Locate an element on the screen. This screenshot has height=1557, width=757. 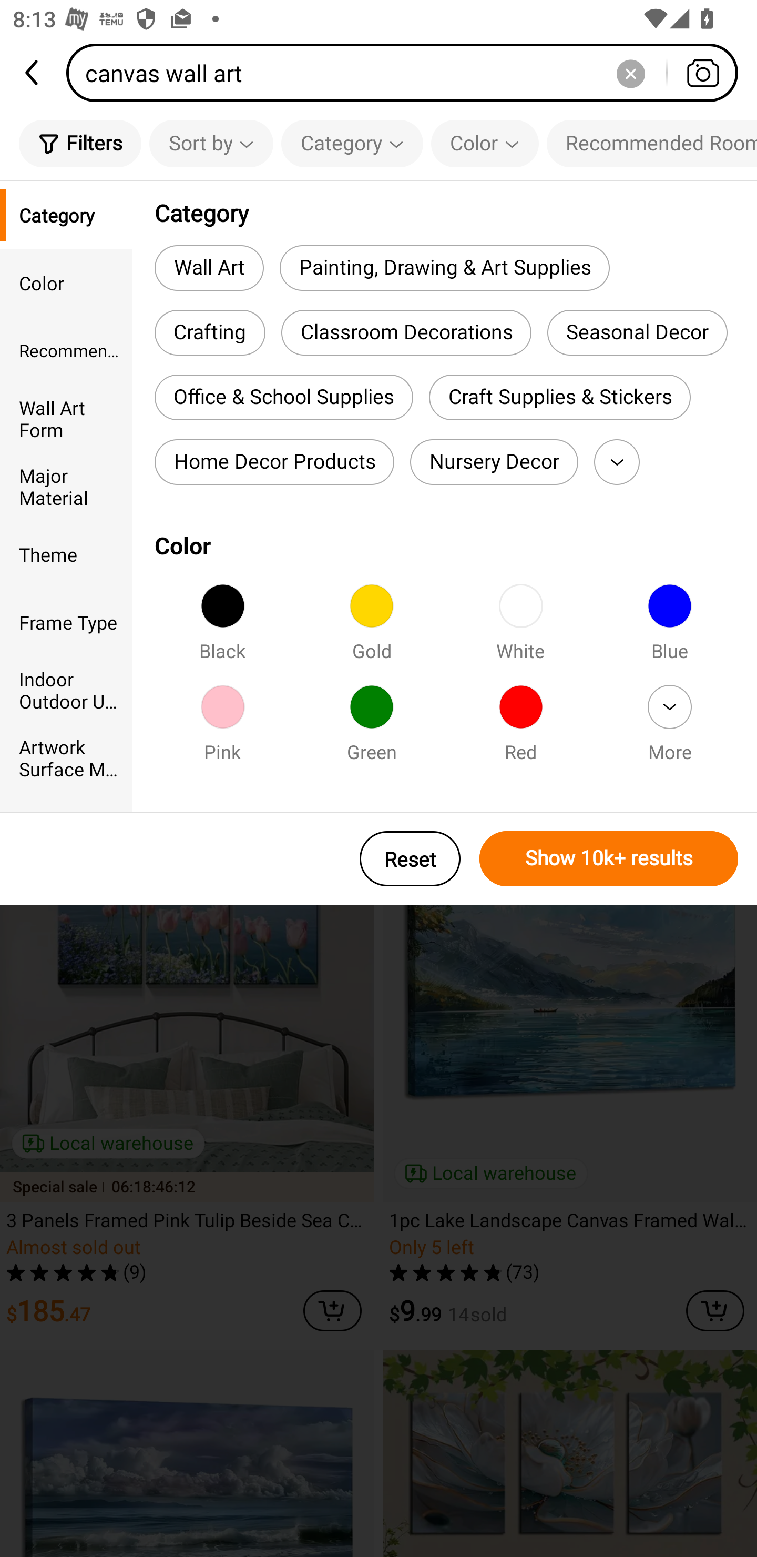
Painting, Drawing & Art Supplies is located at coordinates (445, 267).